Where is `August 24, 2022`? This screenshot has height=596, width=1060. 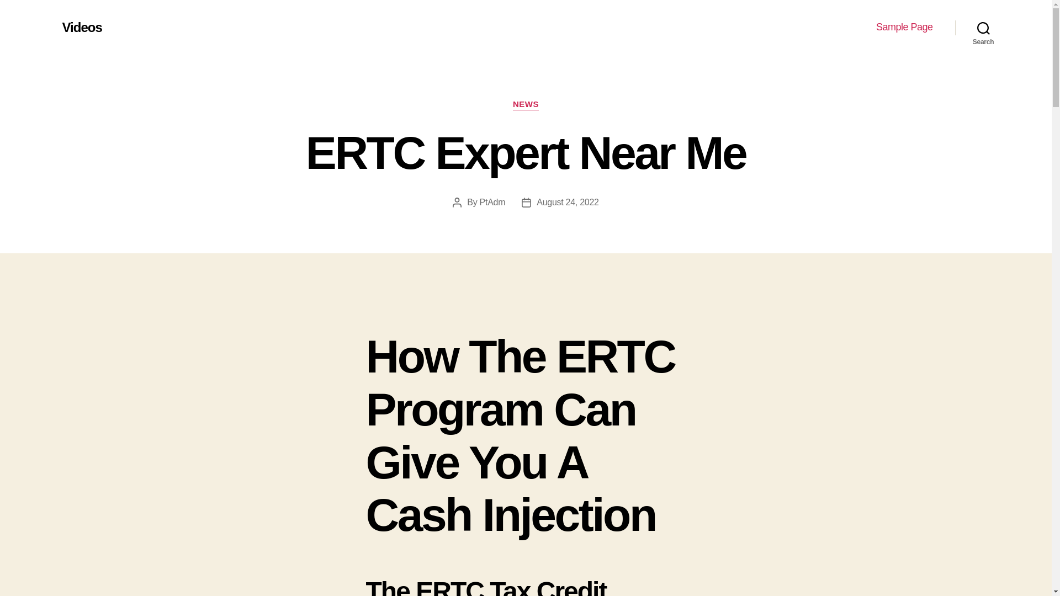
August 24, 2022 is located at coordinates (568, 202).